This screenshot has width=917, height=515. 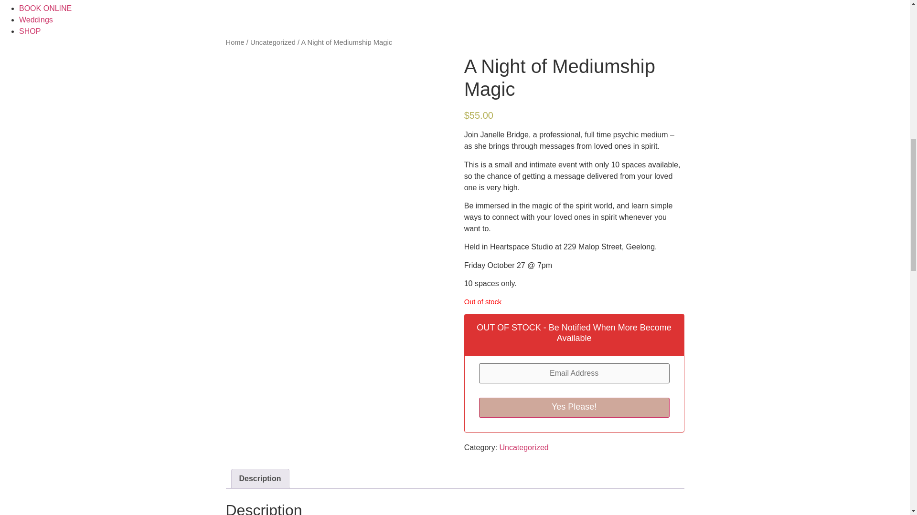 I want to click on Home, so click(x=235, y=42).